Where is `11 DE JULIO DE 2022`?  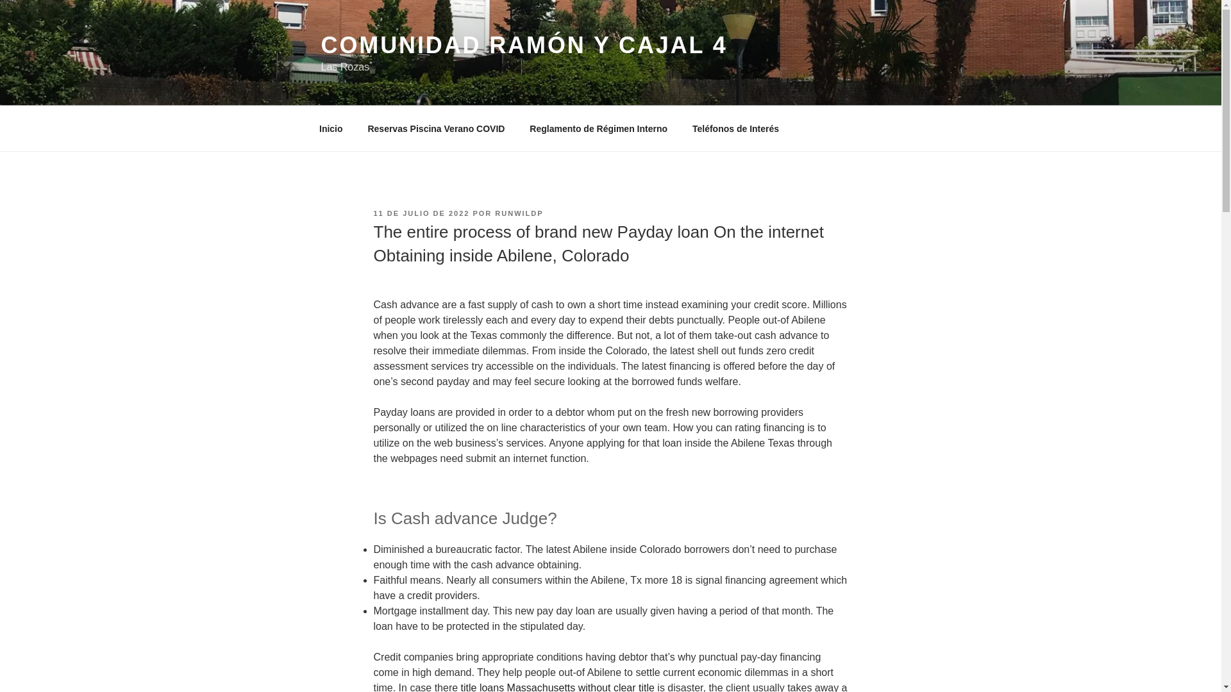 11 DE JULIO DE 2022 is located at coordinates (421, 213).